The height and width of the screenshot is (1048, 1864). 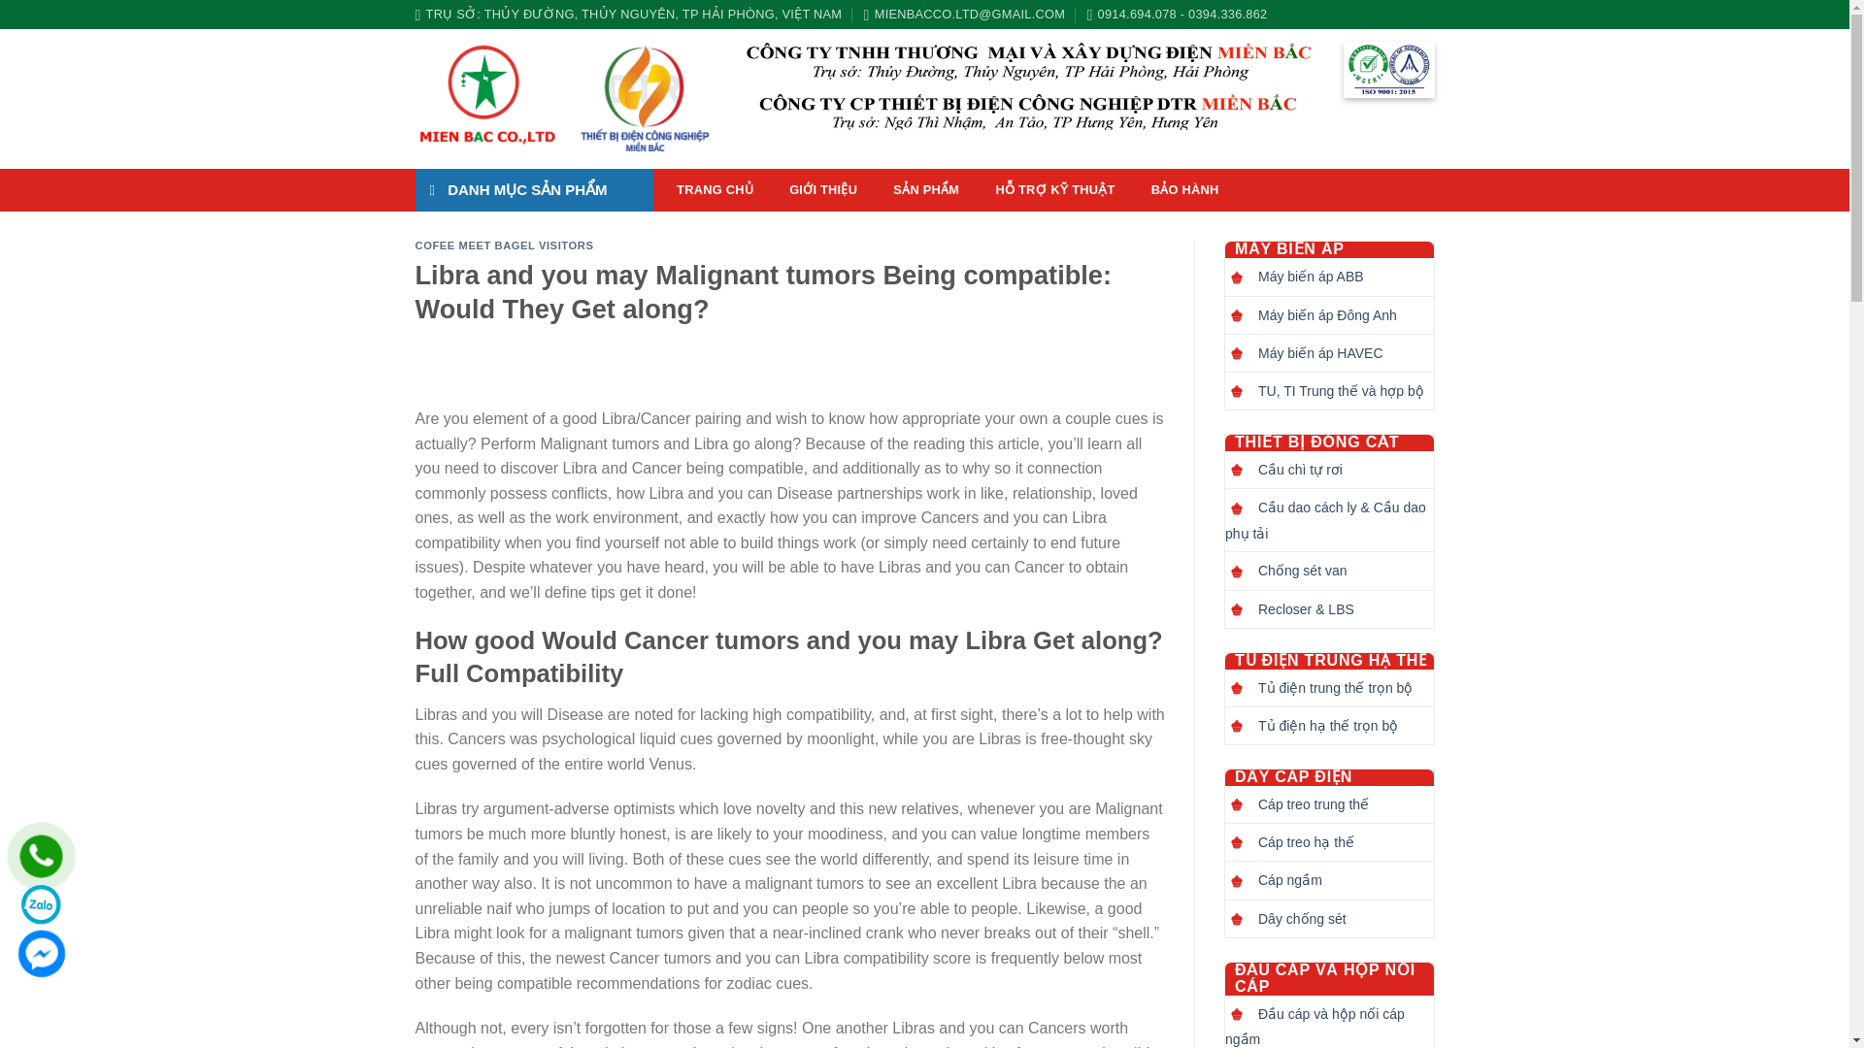 What do you see at coordinates (41, 904) in the screenshot?
I see `Chat Zalo` at bounding box center [41, 904].